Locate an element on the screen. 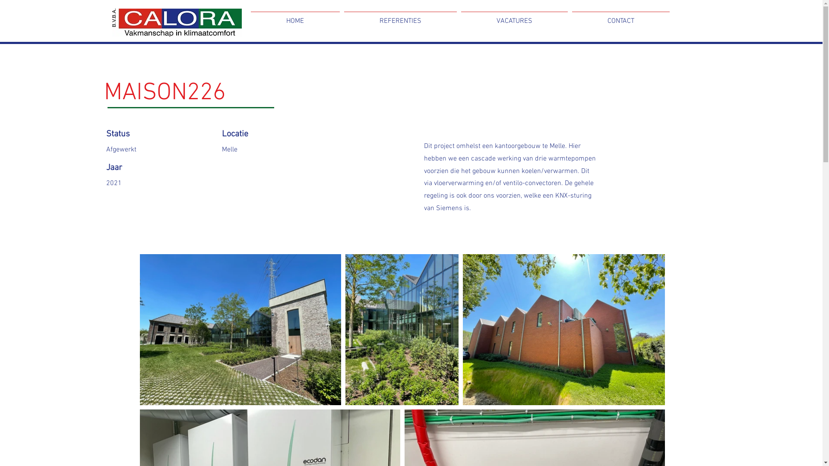 The image size is (829, 466). VACATURES is located at coordinates (514, 17).